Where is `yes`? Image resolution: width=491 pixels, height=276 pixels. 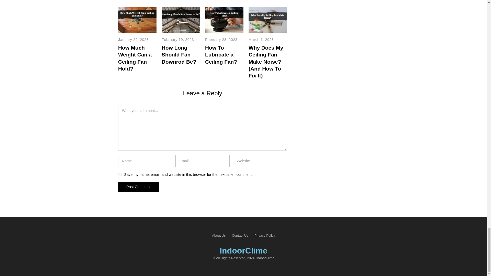
yes is located at coordinates (120, 175).